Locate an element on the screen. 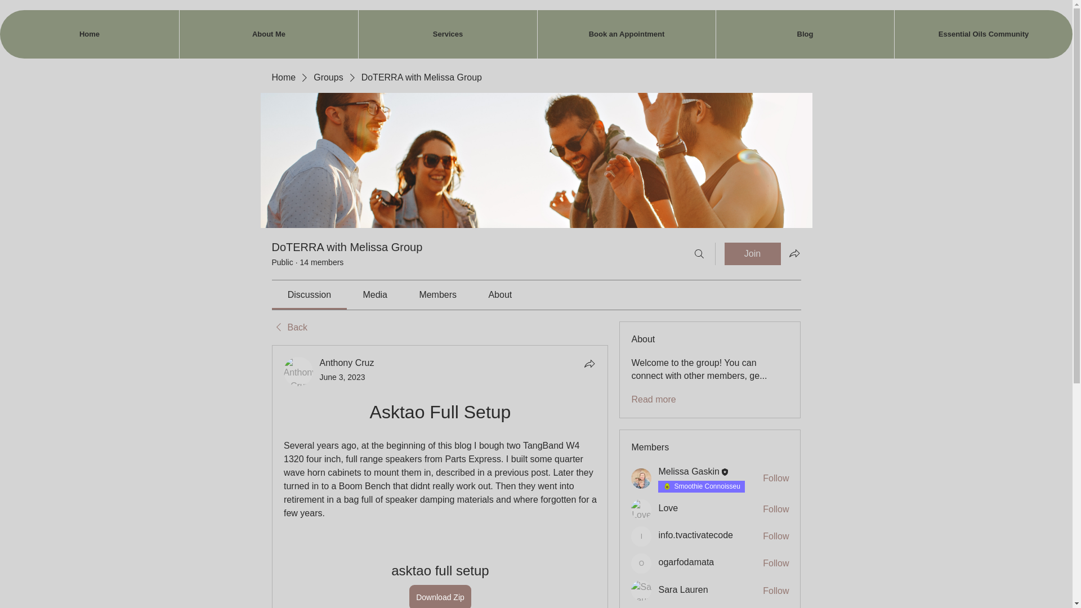  Melissa Gaskin is located at coordinates (641, 479).